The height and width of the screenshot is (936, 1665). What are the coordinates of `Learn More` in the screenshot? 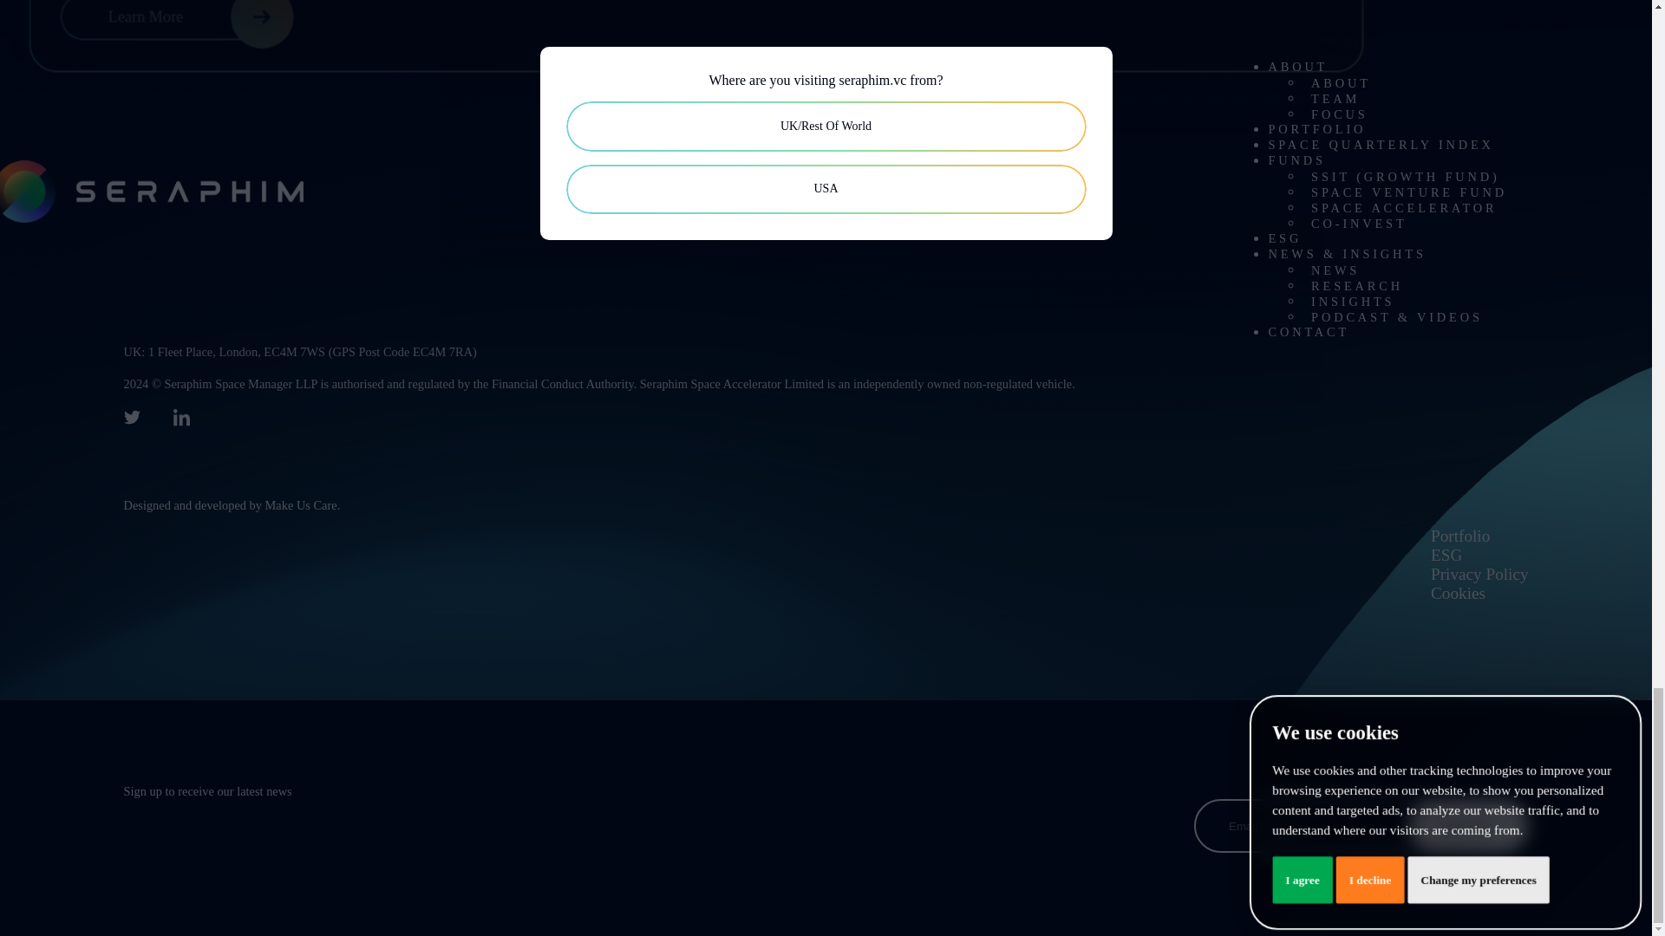 It's located at (182, 21).